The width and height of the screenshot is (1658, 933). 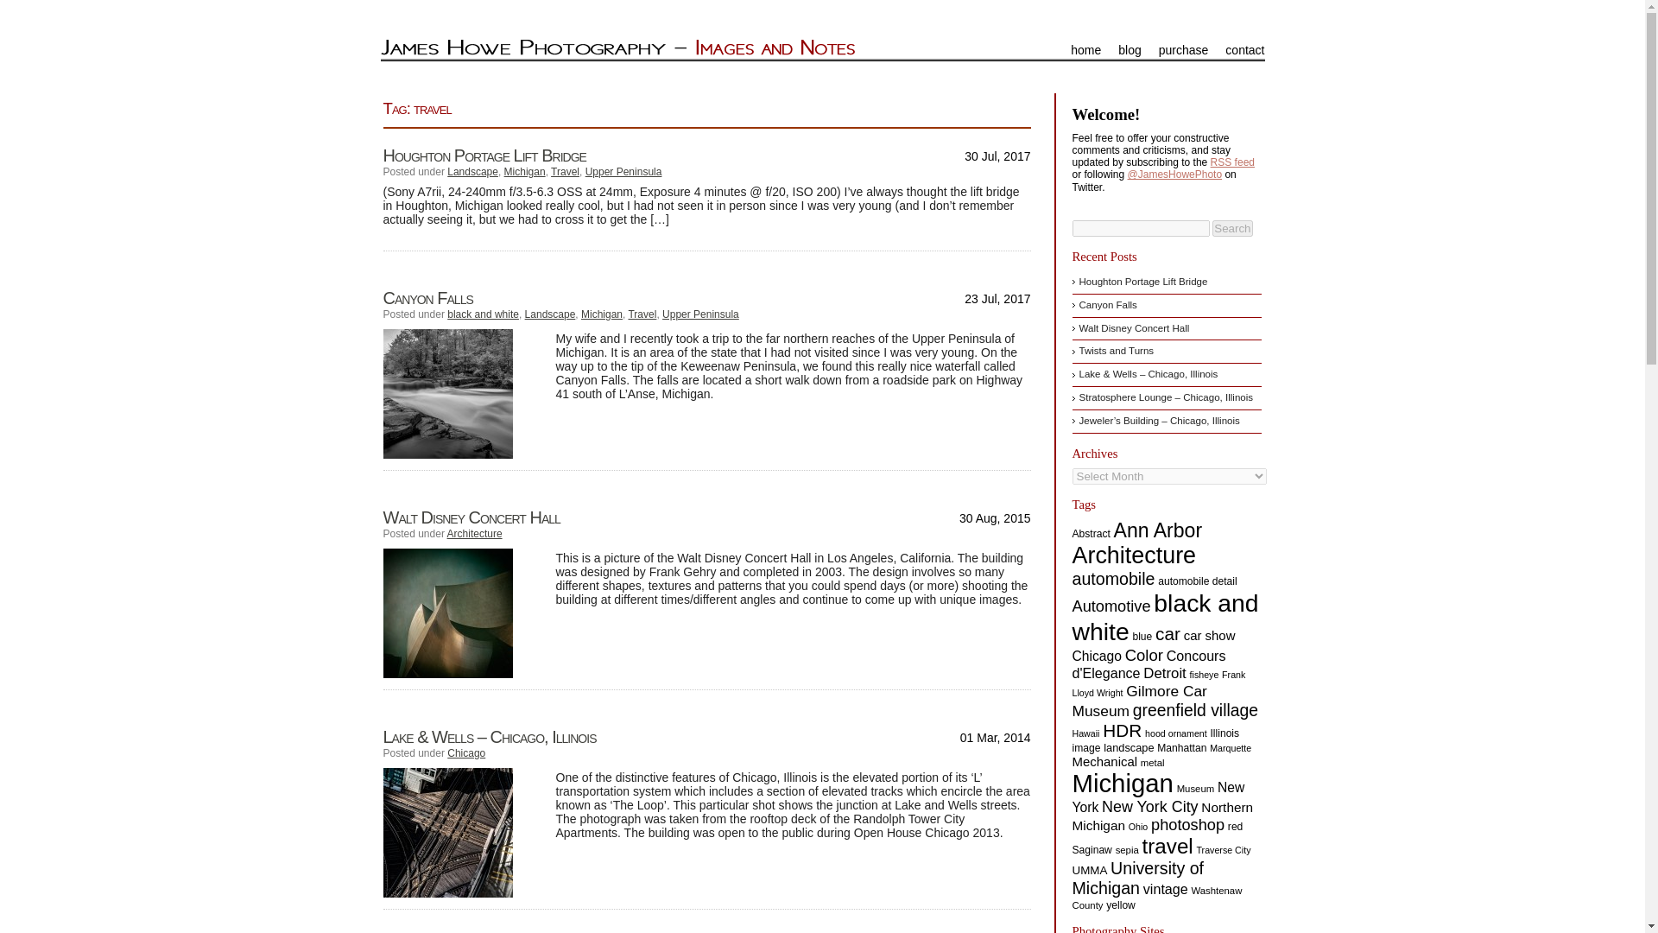 I want to click on contact, so click(x=1243, y=49).